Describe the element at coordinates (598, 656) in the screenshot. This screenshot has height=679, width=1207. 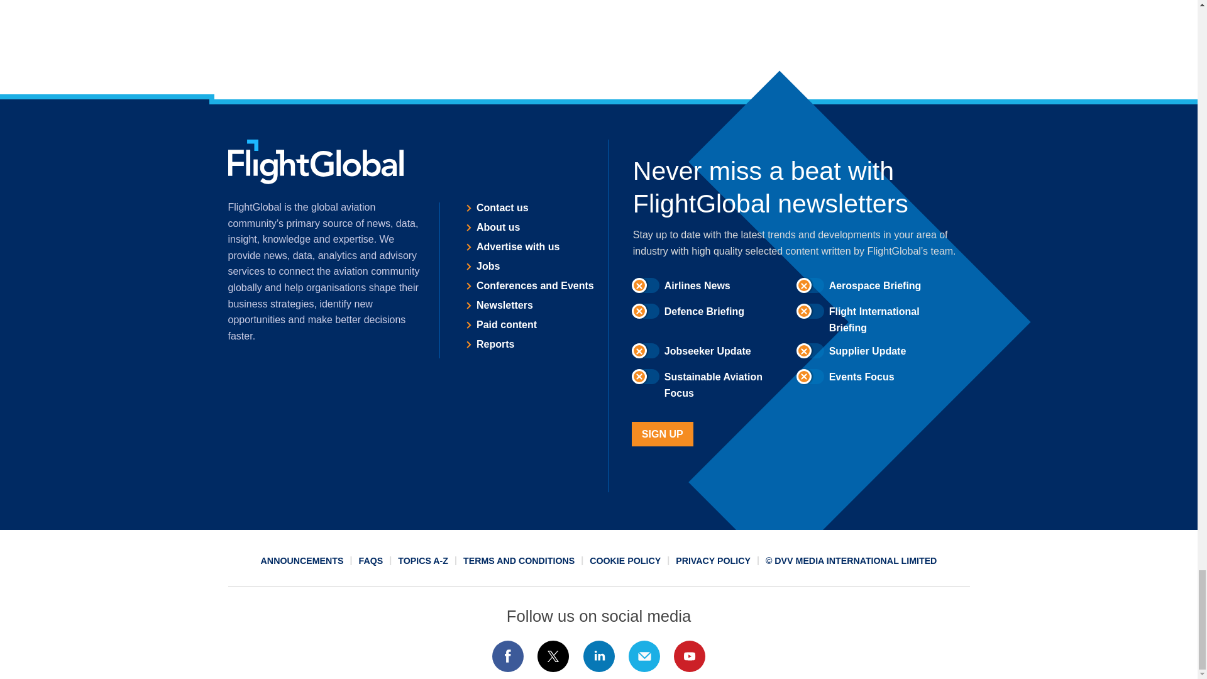
I see `Connect with us on Linked In` at that location.